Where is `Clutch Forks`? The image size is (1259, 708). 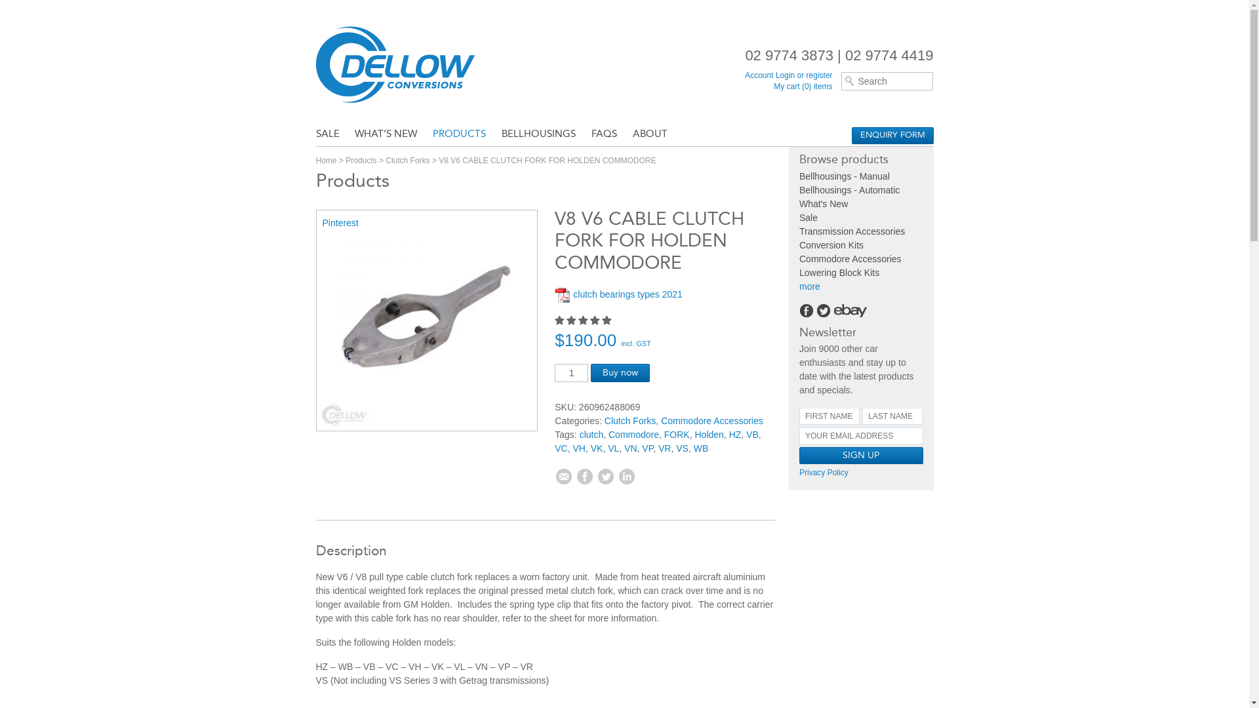 Clutch Forks is located at coordinates (631, 421).